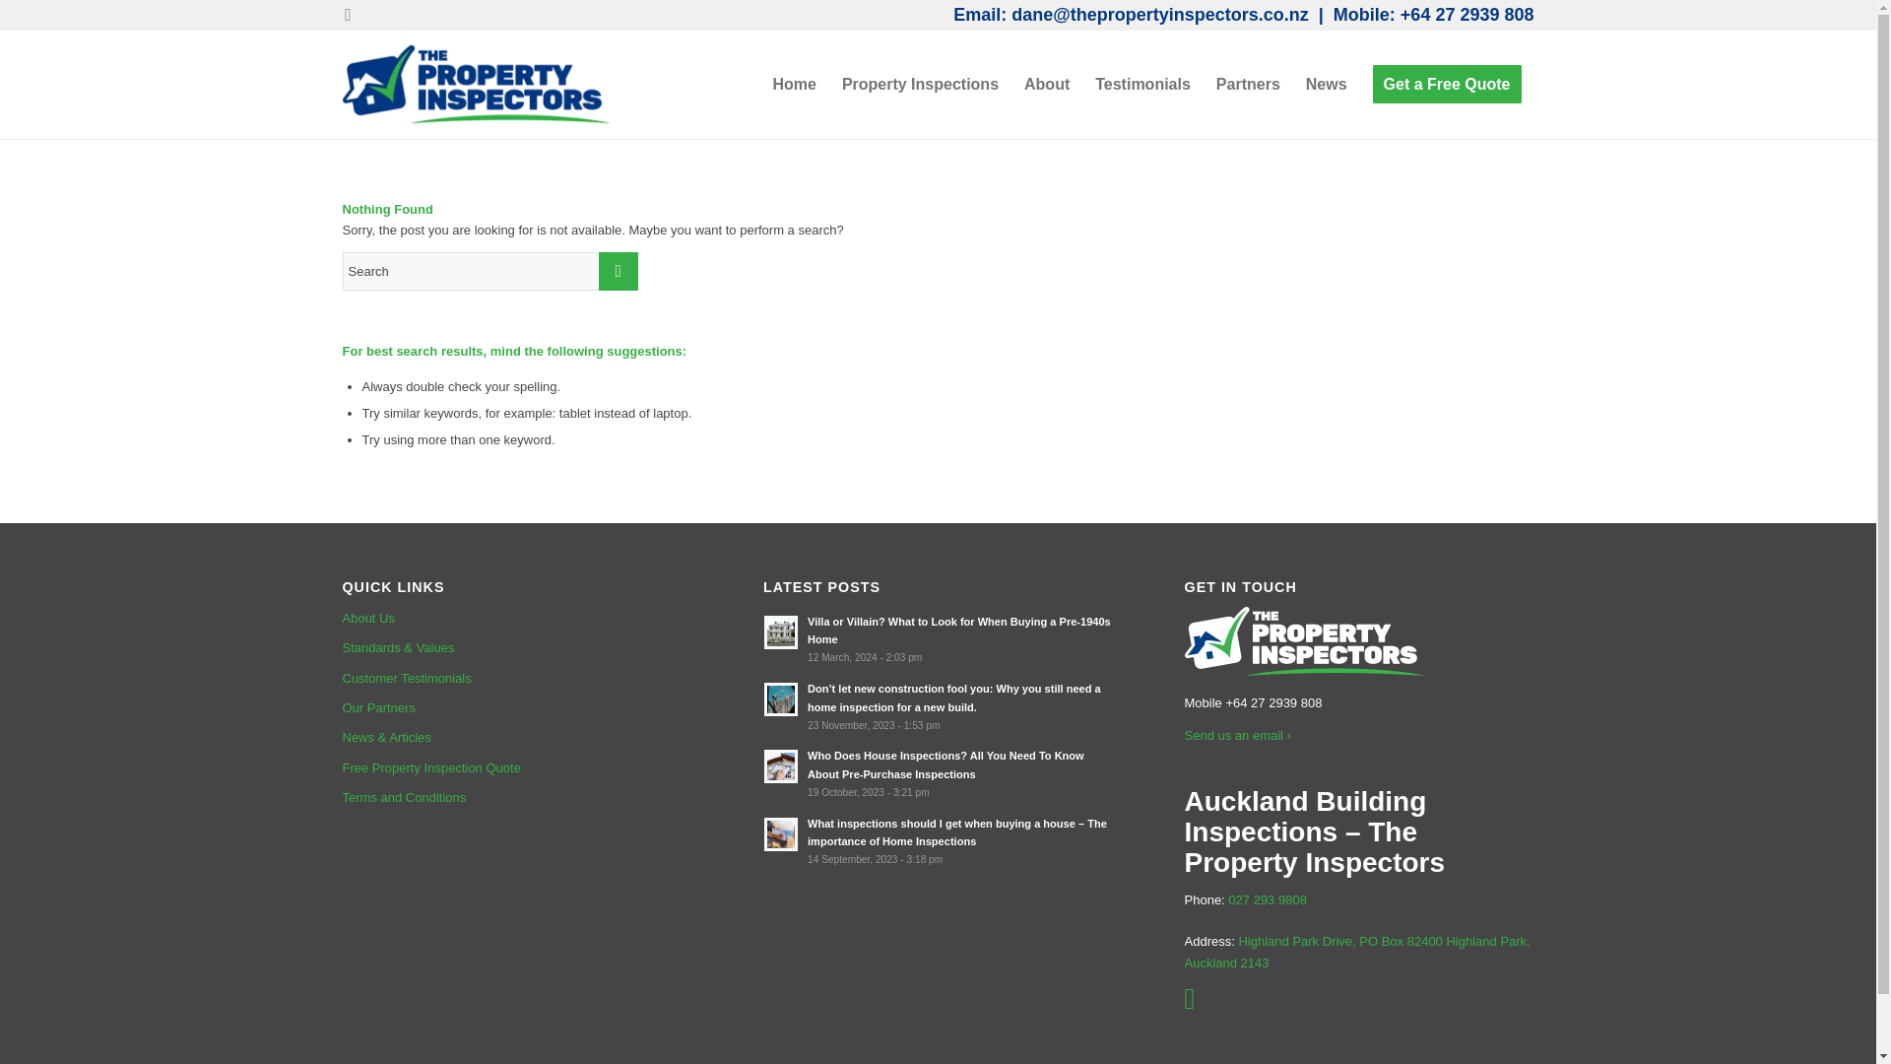 This screenshot has width=1891, height=1064. Describe the element at coordinates (347, 15) in the screenshot. I see `Facebook` at that location.